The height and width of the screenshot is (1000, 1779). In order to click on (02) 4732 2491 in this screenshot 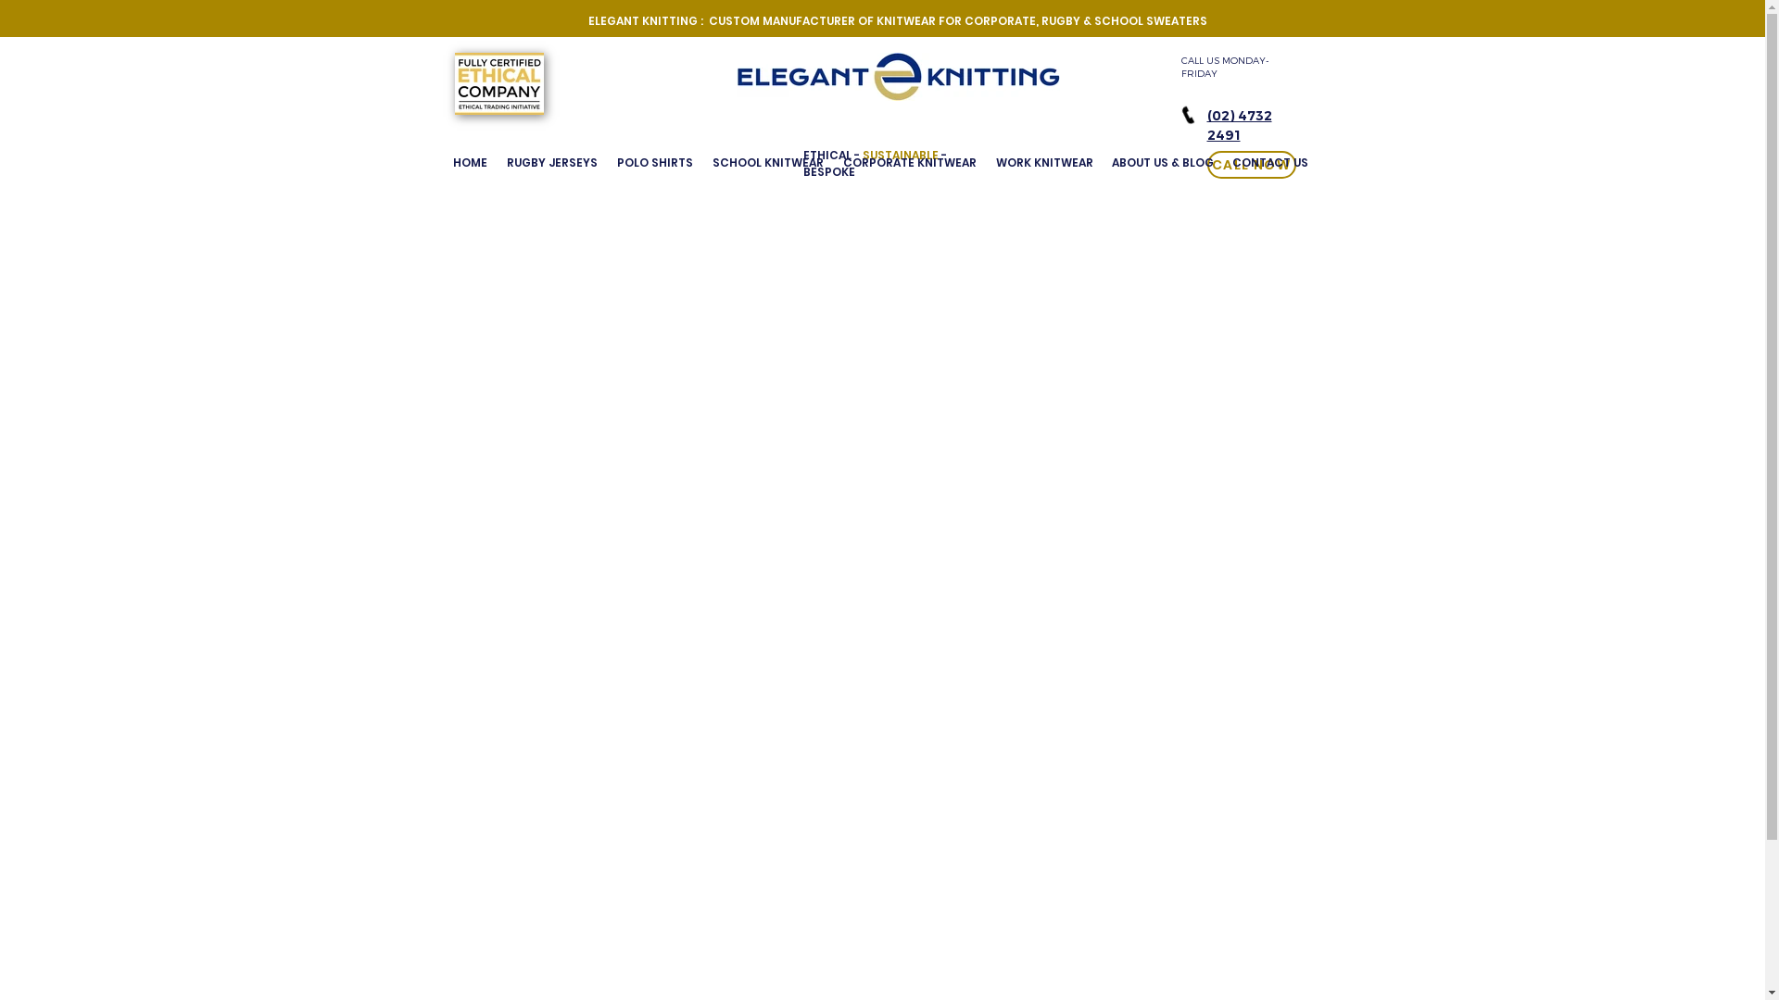, I will do `click(1239, 125)`.